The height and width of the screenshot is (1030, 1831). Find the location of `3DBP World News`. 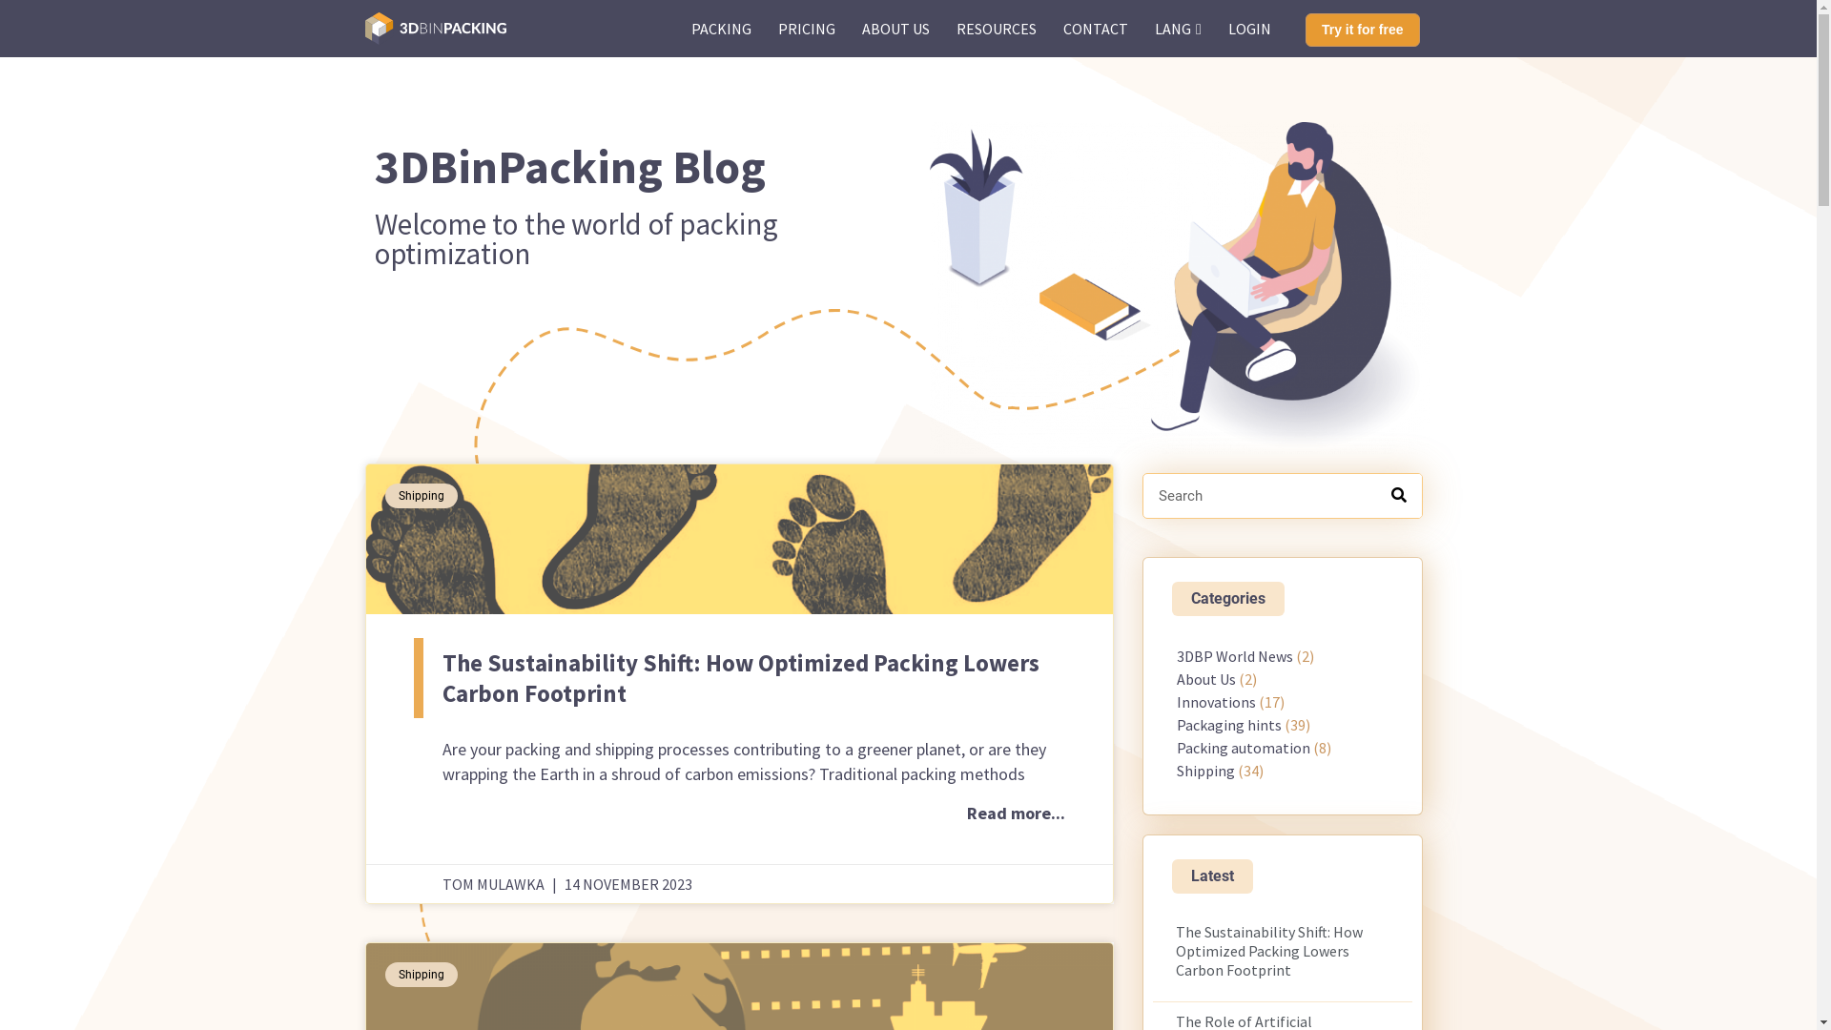

3DBP World News is located at coordinates (1235, 656).